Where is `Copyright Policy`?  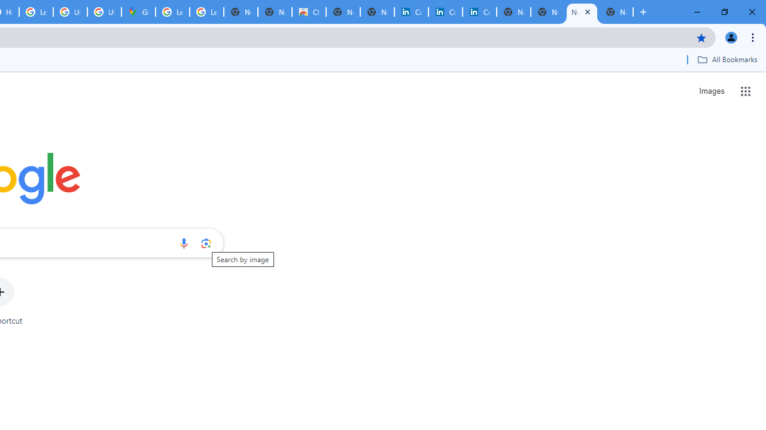 Copyright Policy is located at coordinates (479, 12).